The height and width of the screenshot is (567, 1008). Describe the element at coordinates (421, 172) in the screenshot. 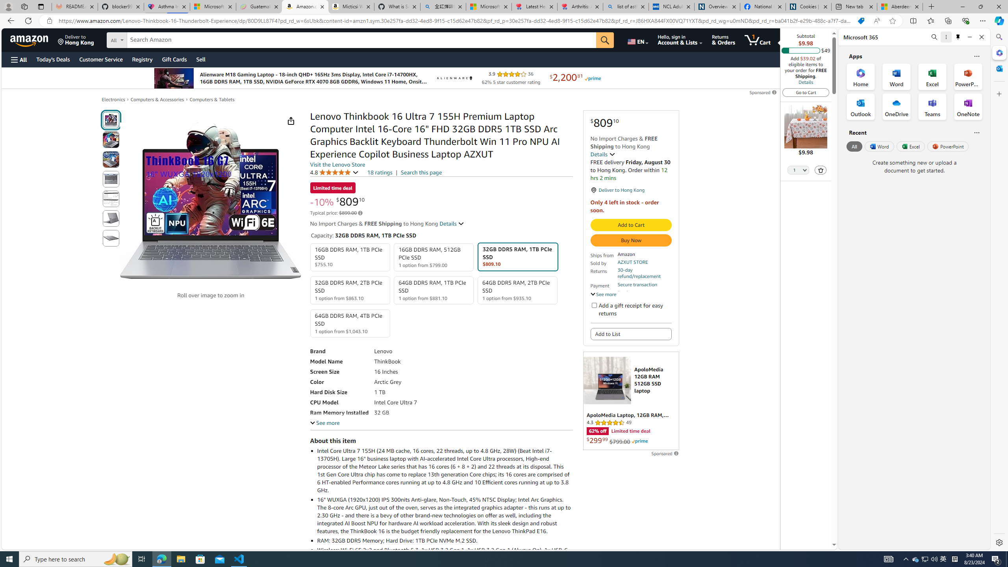

I see `Search this page` at that location.